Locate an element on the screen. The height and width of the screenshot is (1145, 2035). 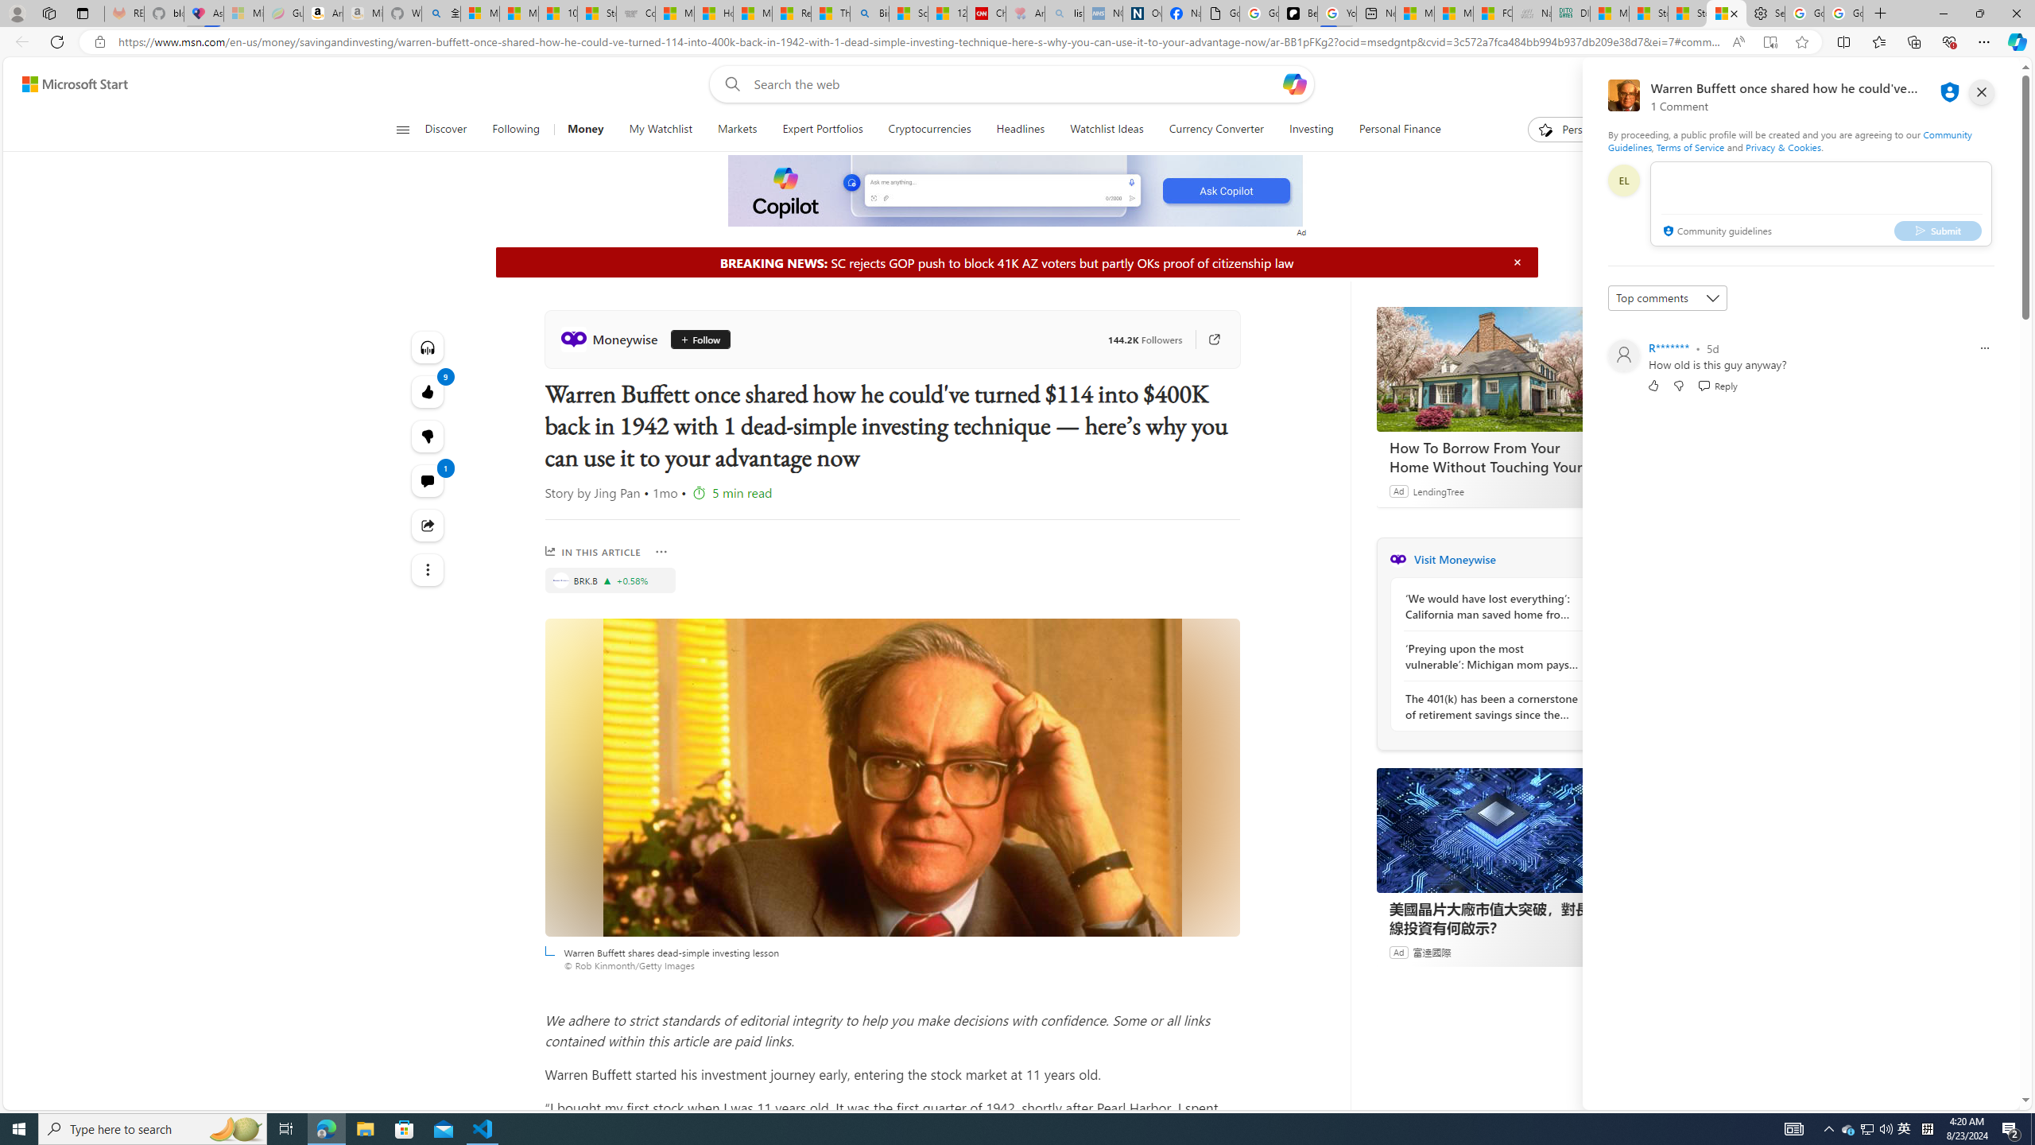
To get missing image descriptions, open the context menu. is located at coordinates (1016, 192).